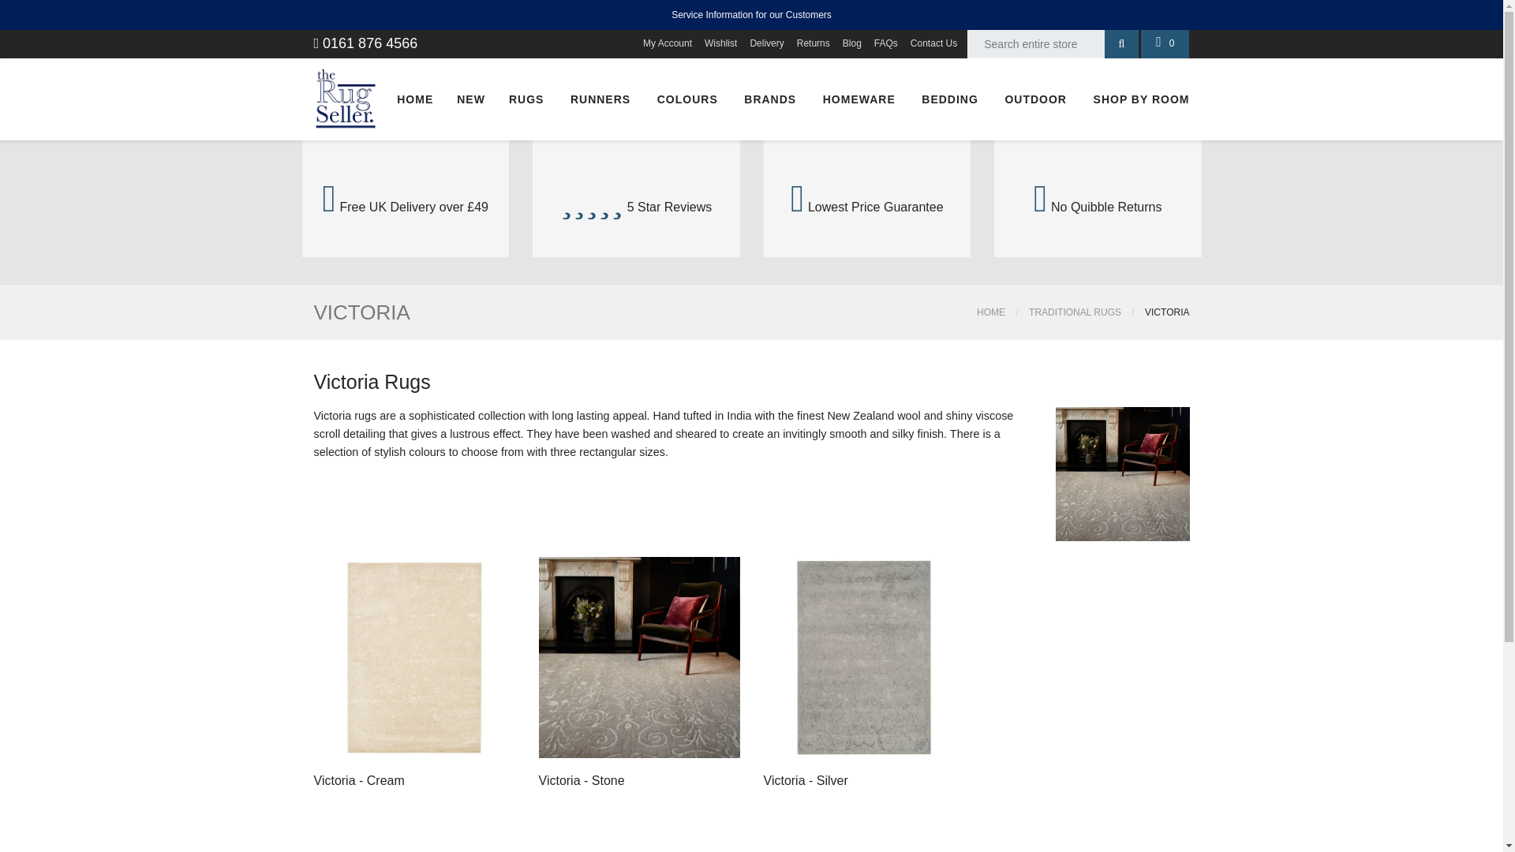 The height and width of the screenshot is (852, 1515). I want to click on Service Information for our Customers, so click(751, 14).